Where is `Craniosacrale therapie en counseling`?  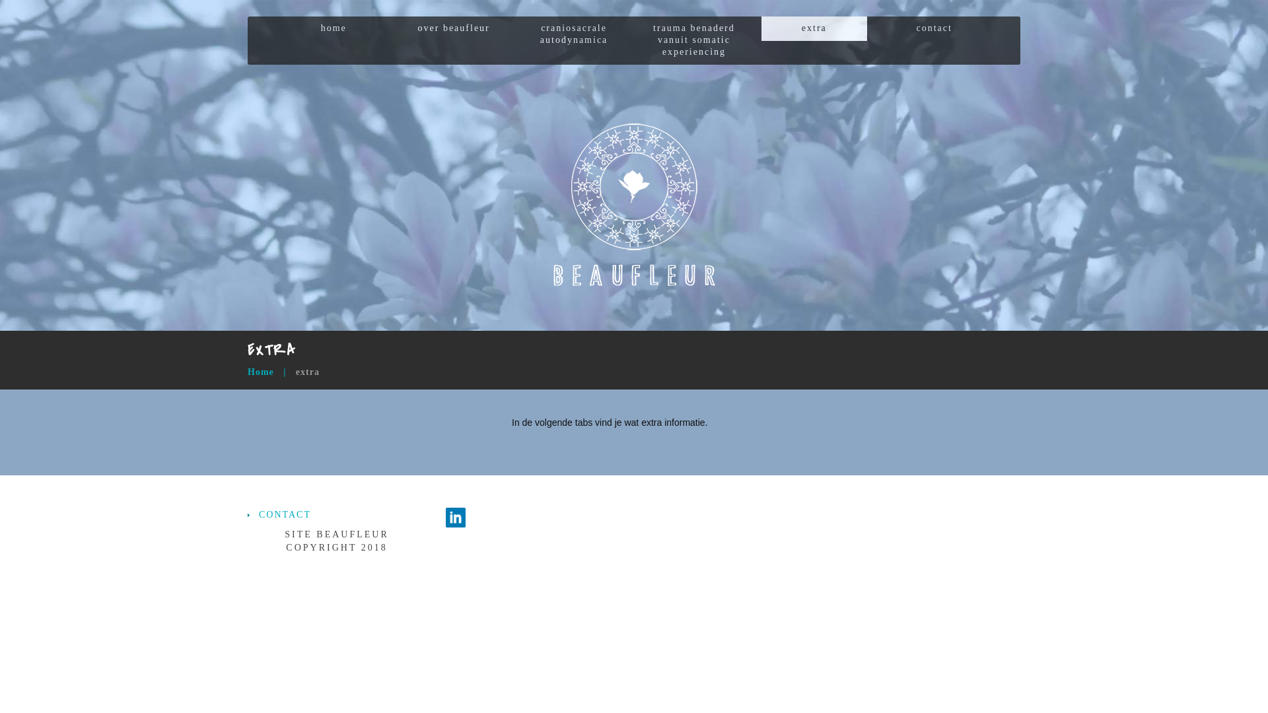
Craniosacrale therapie en counseling is located at coordinates (634, 205).